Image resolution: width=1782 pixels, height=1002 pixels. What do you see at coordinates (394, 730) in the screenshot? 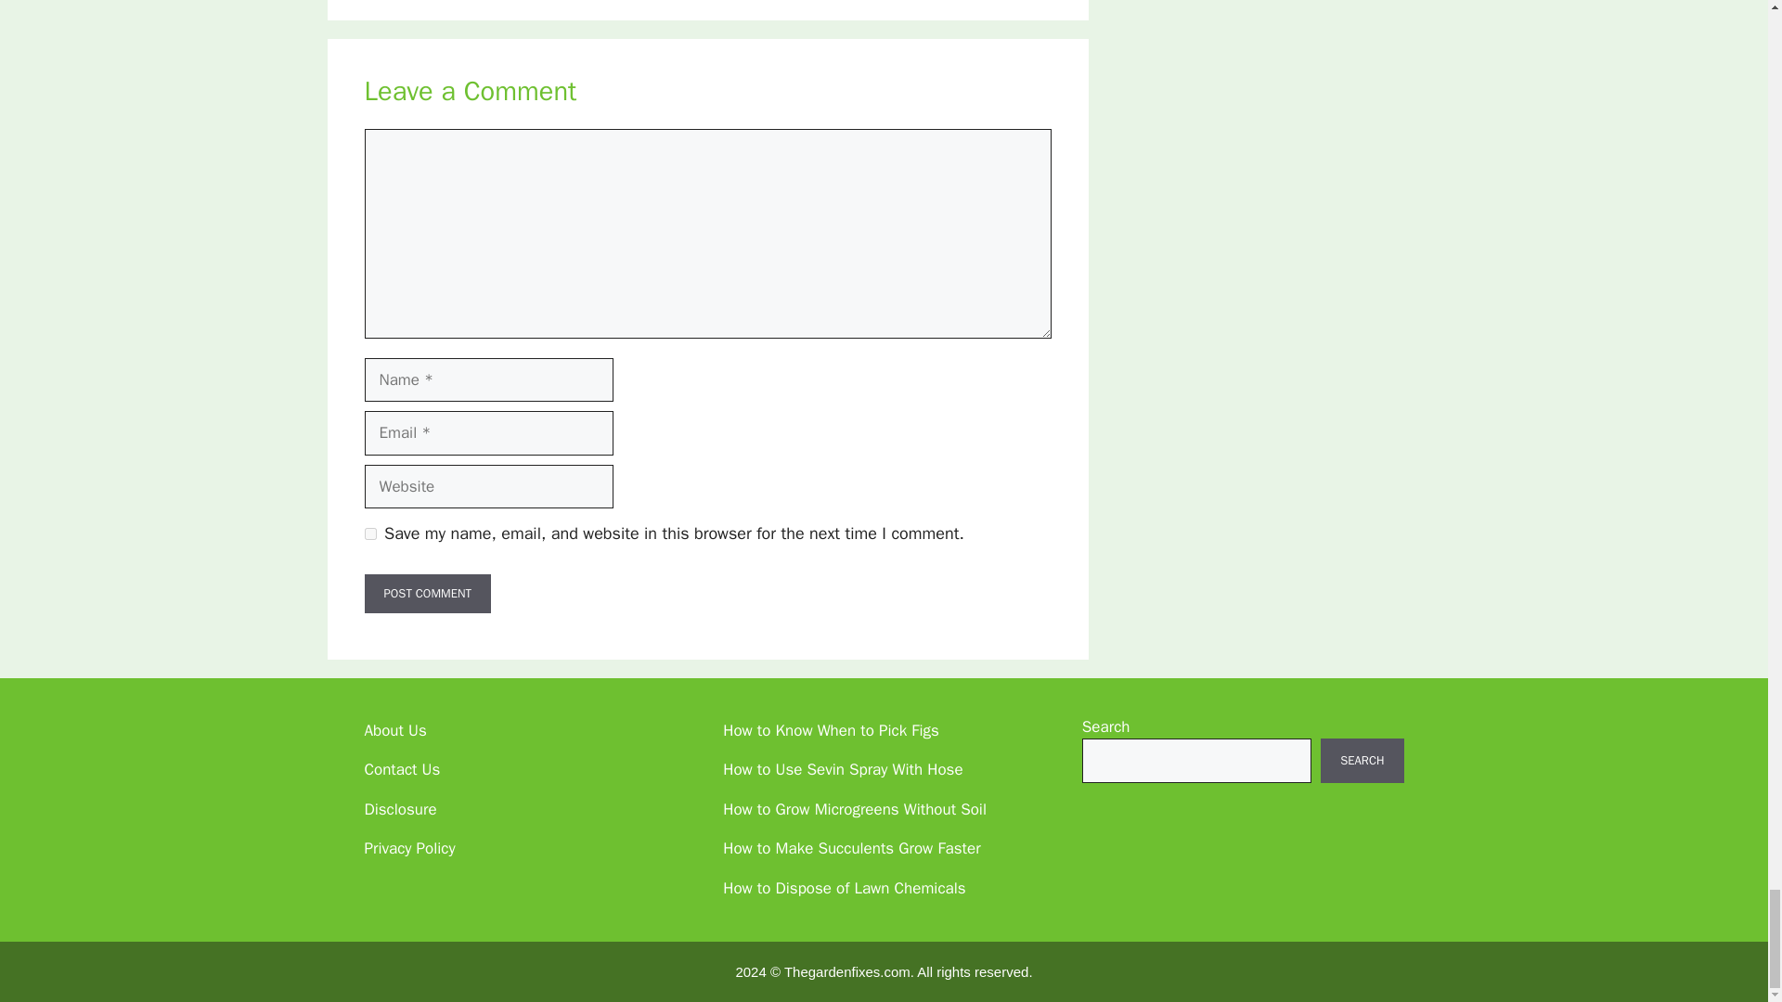
I see `About Us` at bounding box center [394, 730].